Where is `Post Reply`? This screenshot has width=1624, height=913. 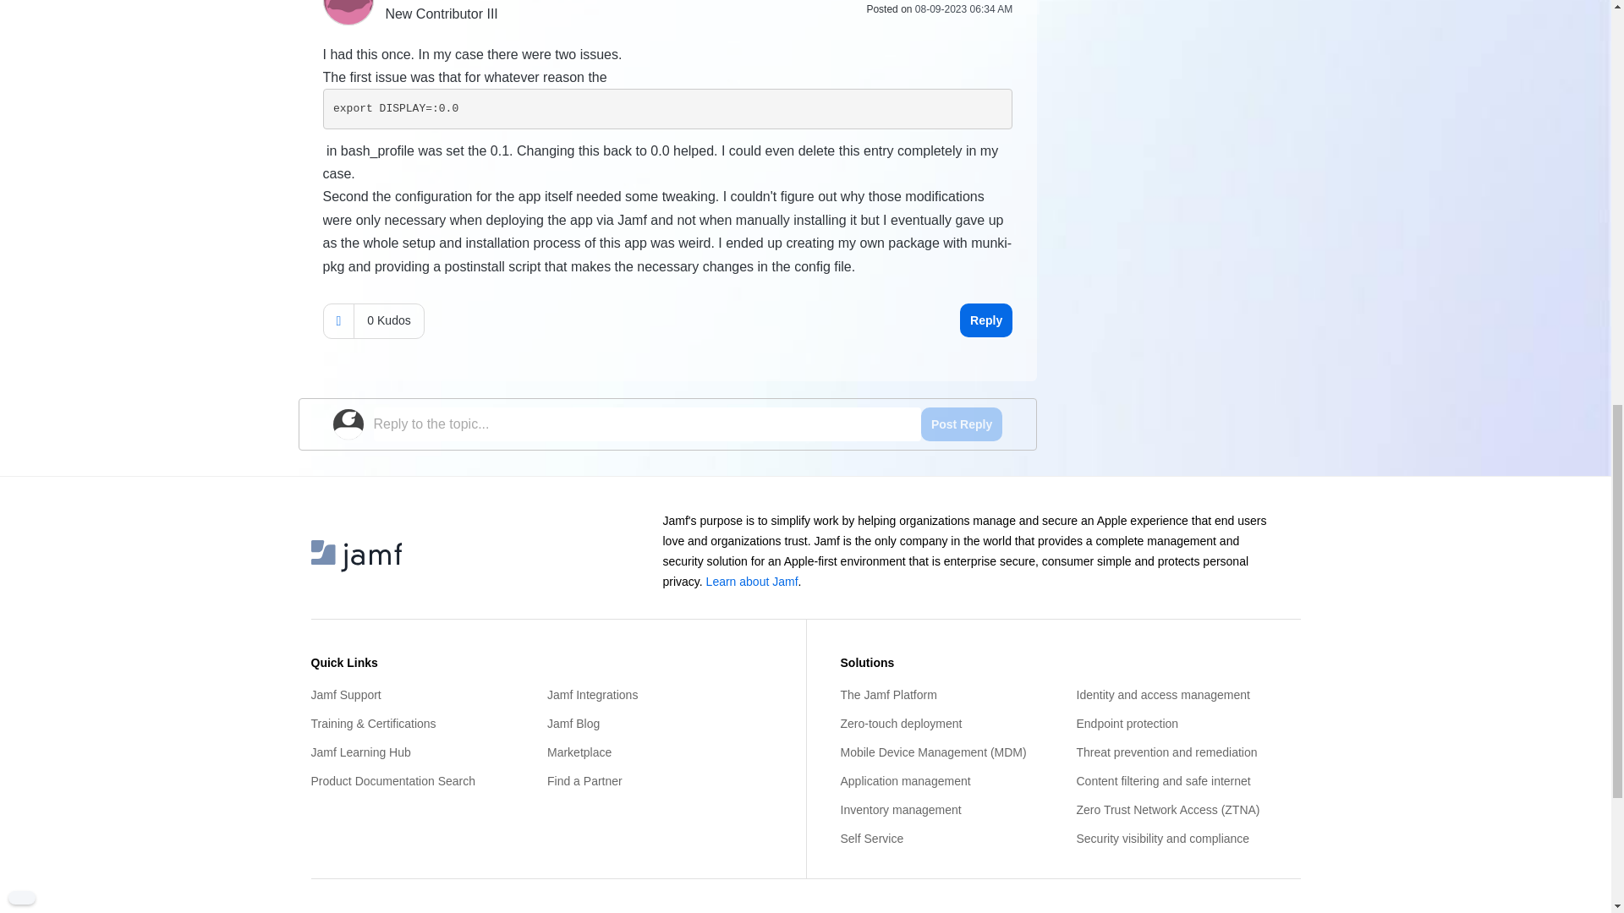
Post Reply is located at coordinates (961, 424).